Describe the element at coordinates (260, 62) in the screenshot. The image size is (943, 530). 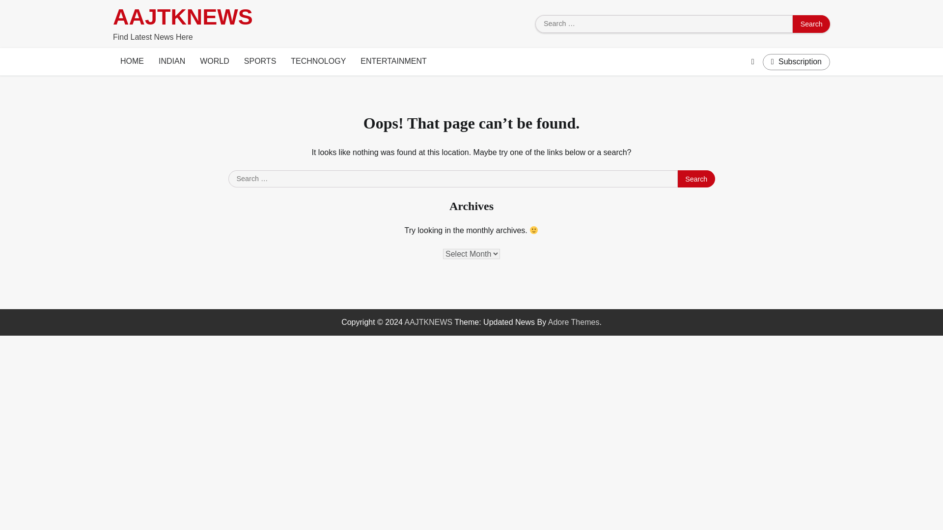
I see `SPORTS` at that location.